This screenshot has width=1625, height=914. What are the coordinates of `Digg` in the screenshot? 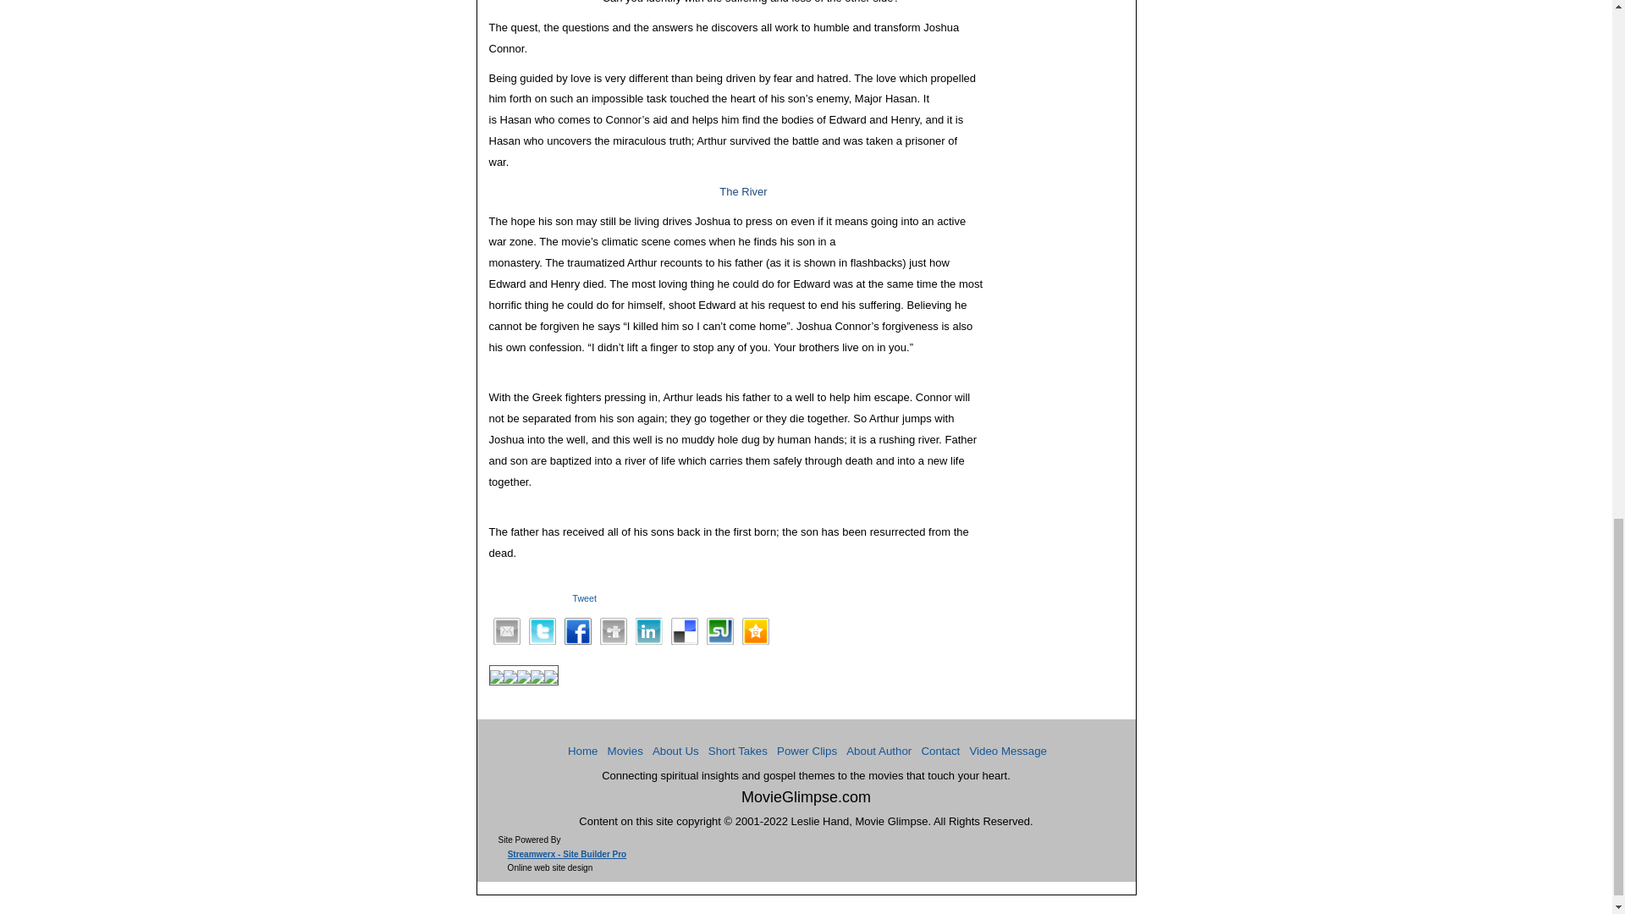 It's located at (613, 631).